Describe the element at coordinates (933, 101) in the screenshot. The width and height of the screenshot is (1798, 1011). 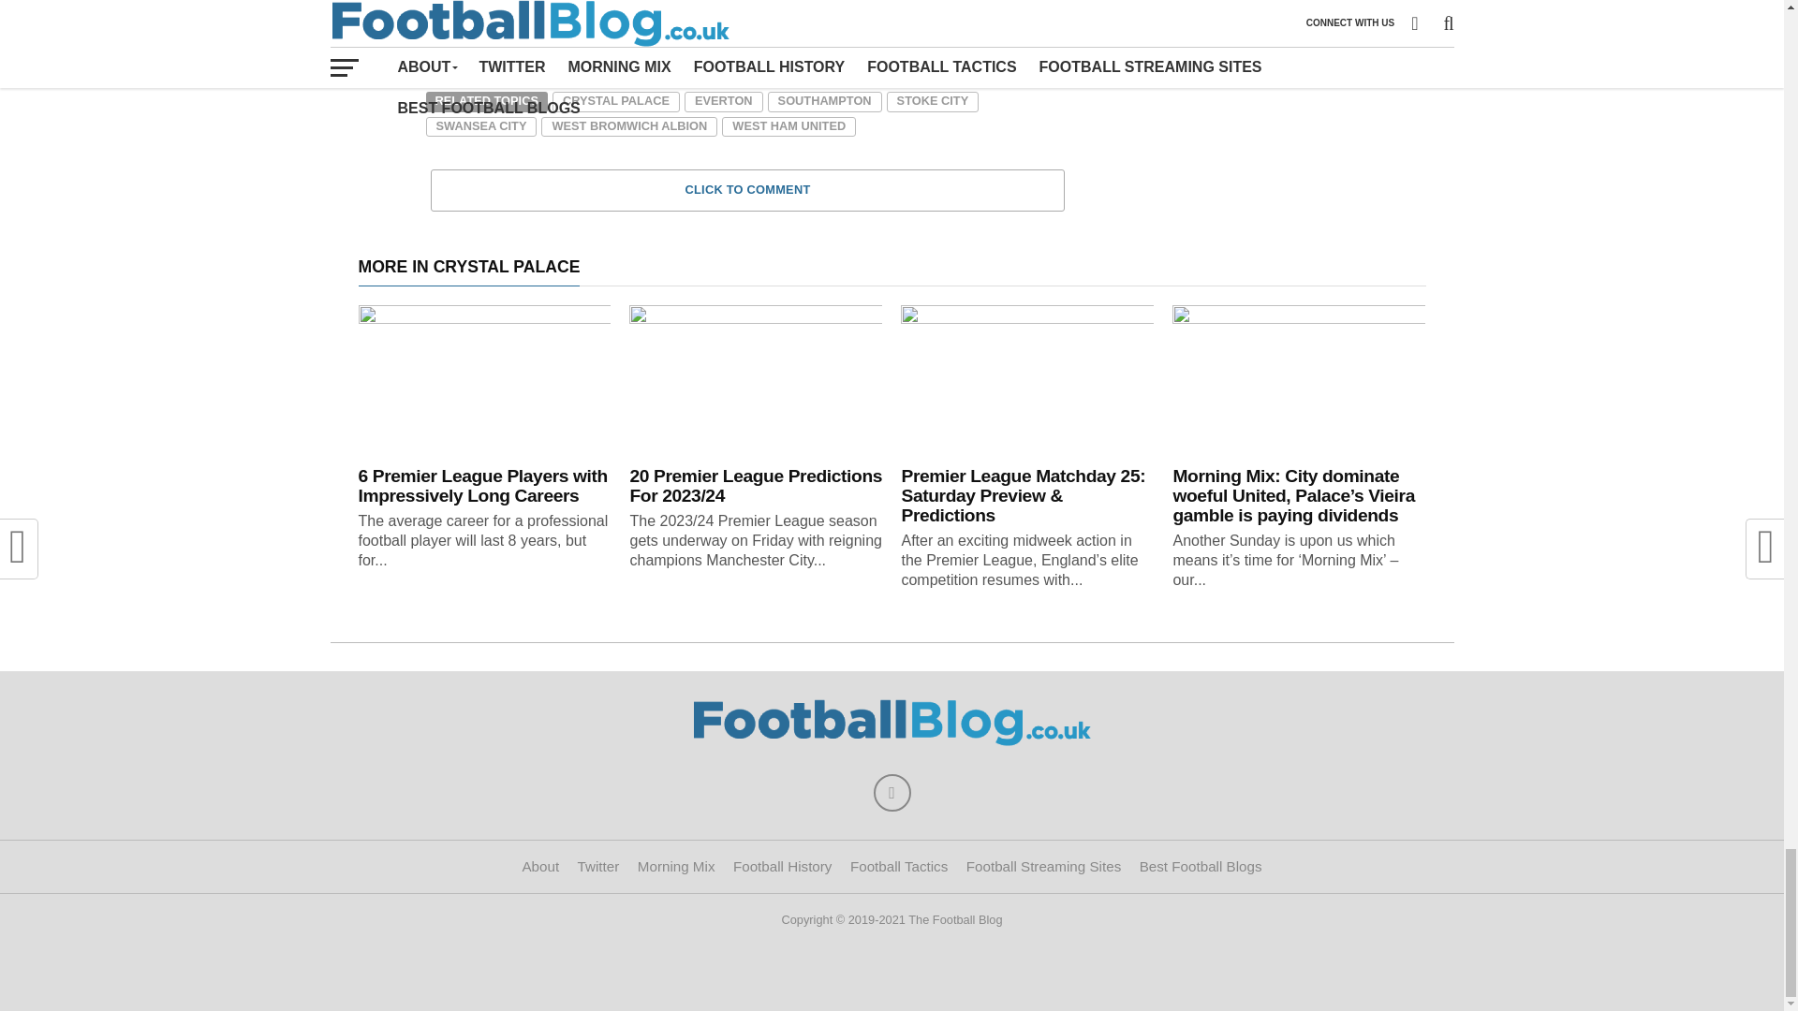
I see `STOKE CITY` at that location.